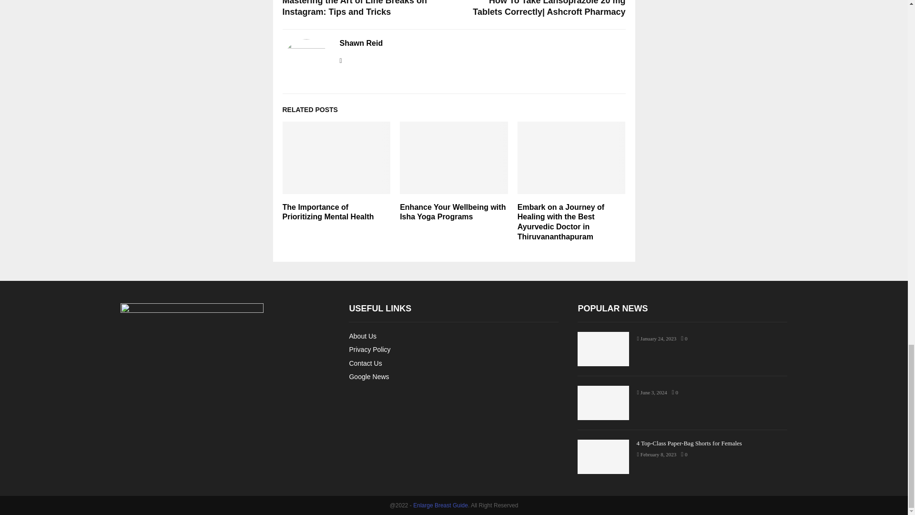  I want to click on The Importance of Prioritizing Mental Health, so click(327, 212).